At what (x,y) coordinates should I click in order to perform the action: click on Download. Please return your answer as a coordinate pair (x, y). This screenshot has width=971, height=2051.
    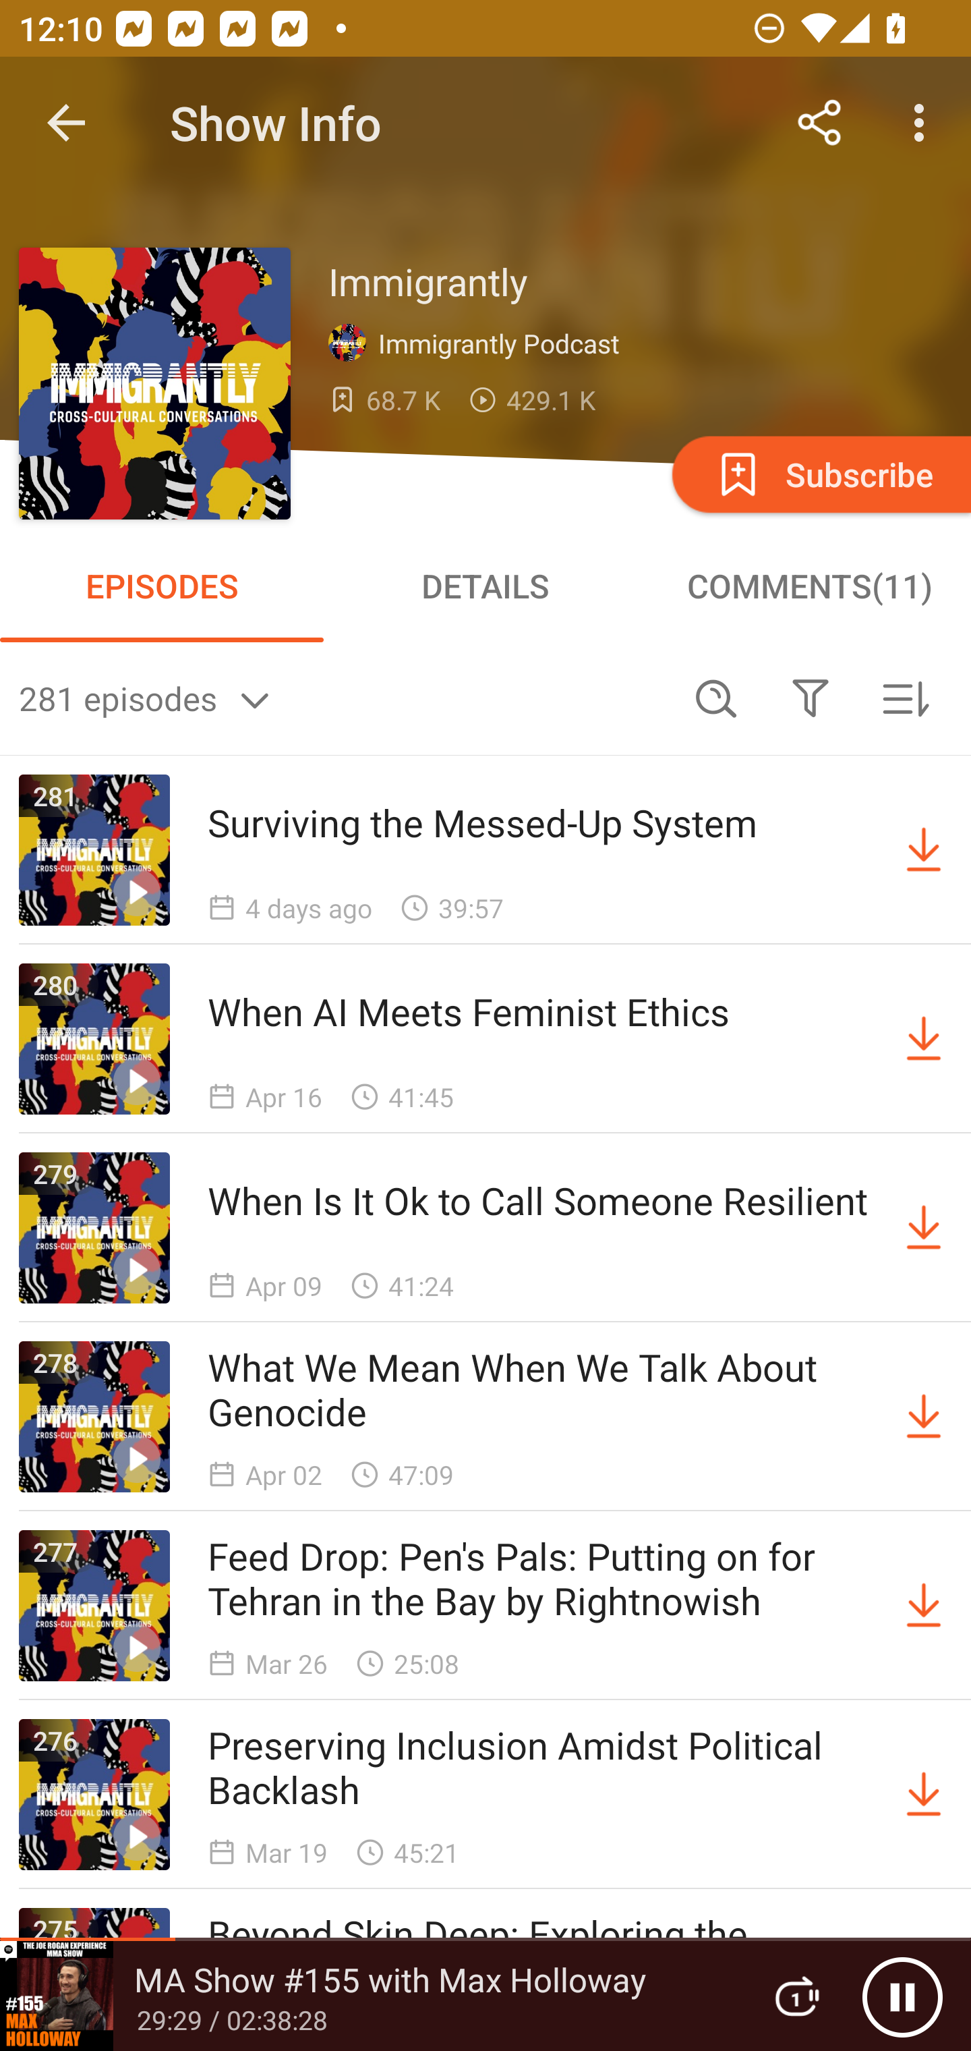
    Looking at the image, I should click on (924, 1038).